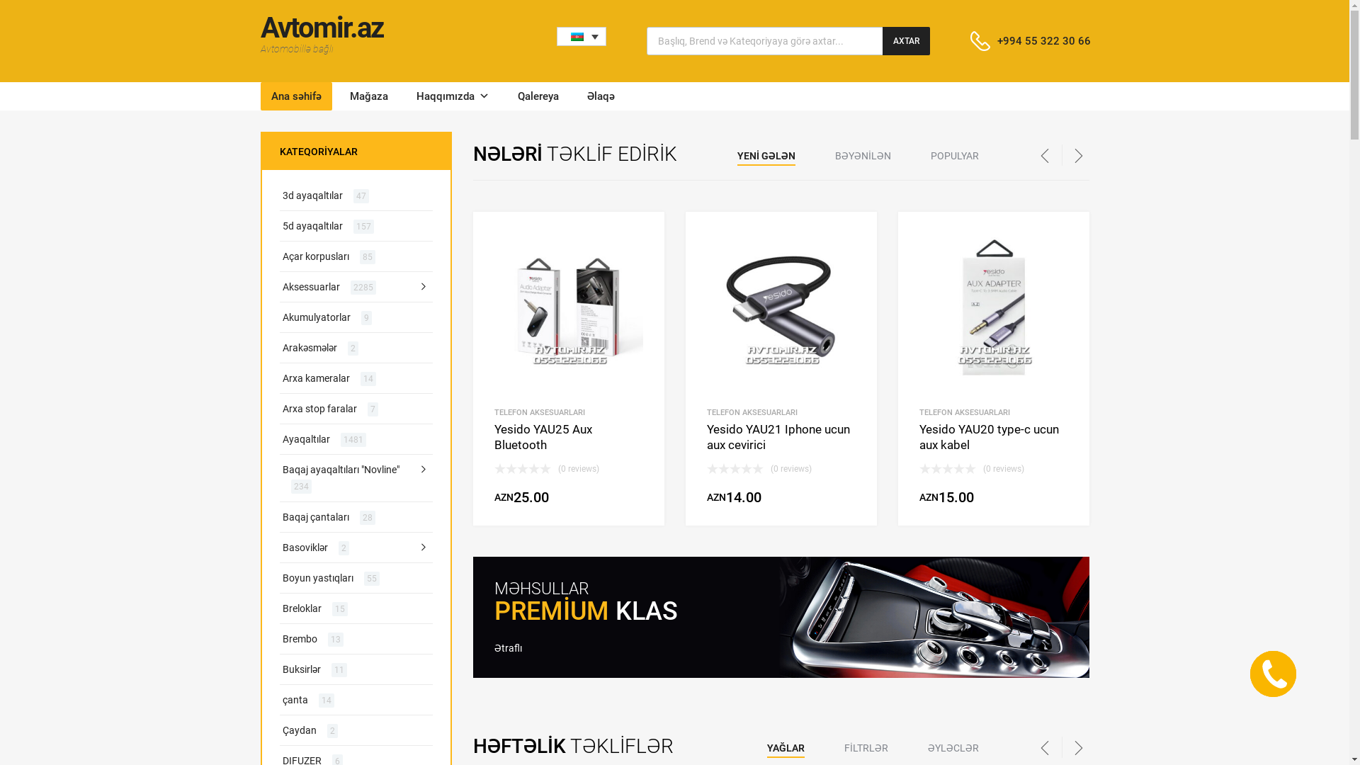 The image size is (1360, 765). I want to click on Brembo, so click(299, 639).